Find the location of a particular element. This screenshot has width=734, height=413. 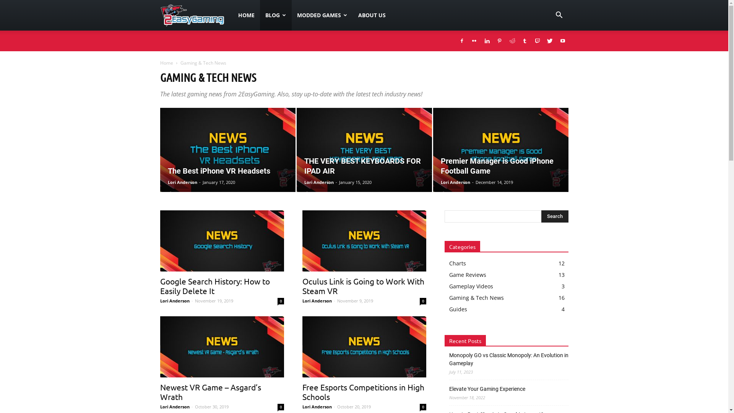

THE VERY BEST KEYBOARDS FOR IPAD AIR is located at coordinates (364, 150).